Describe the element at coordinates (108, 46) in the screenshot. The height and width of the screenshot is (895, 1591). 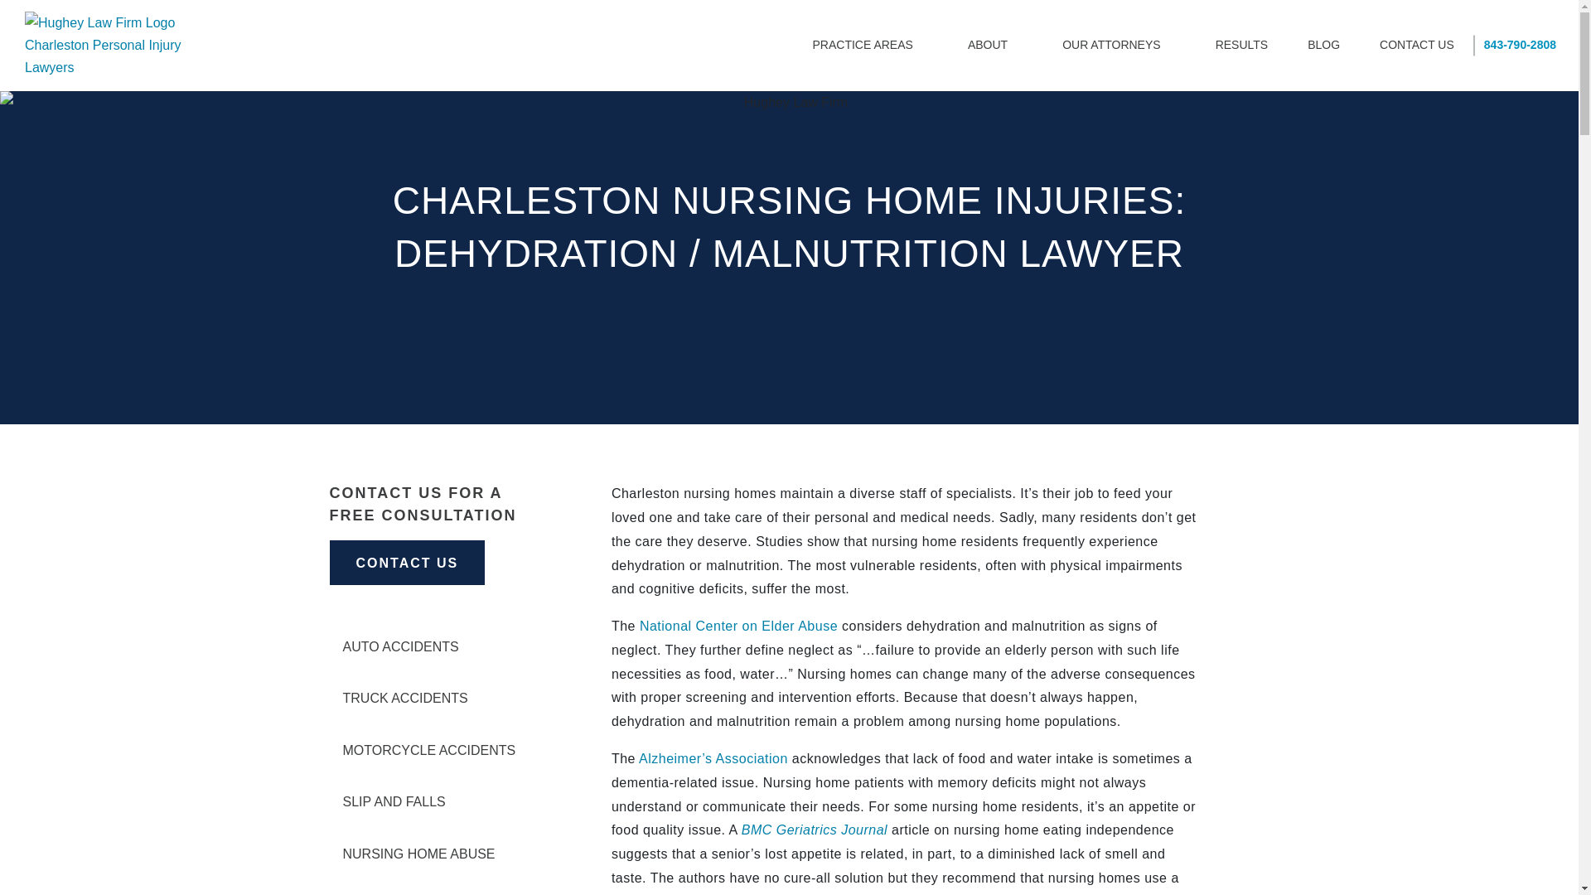
I see `Hughey Law Firm` at that location.